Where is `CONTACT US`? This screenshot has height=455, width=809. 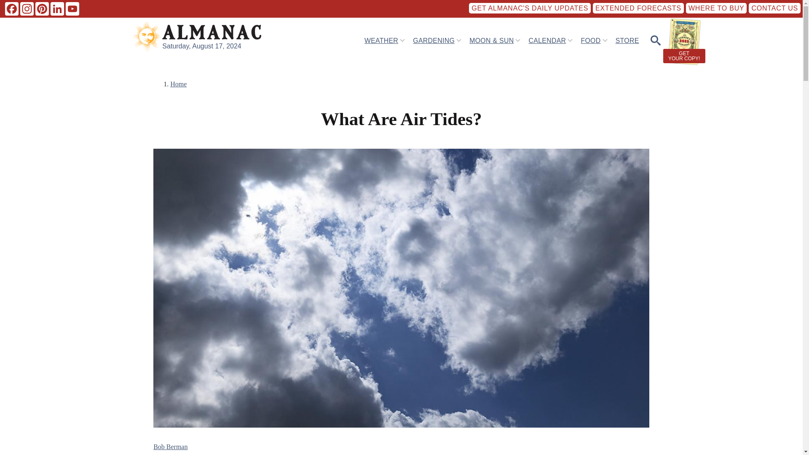
CONTACT US is located at coordinates (774, 8).